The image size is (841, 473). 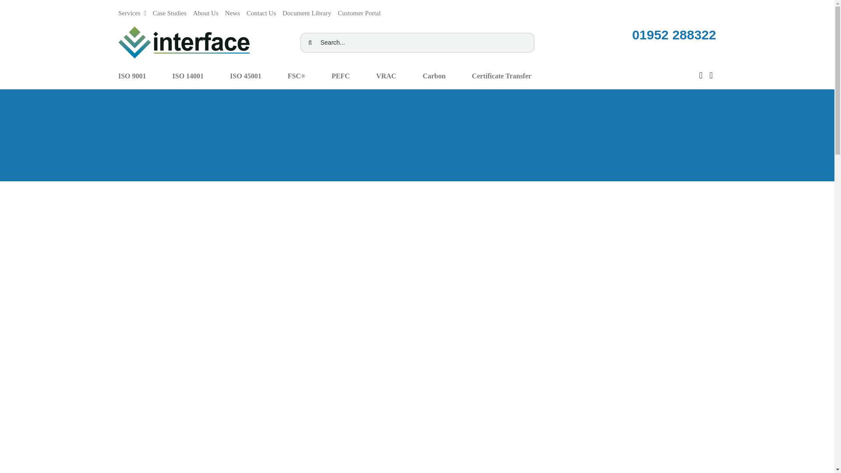 What do you see at coordinates (232, 11) in the screenshot?
I see `News` at bounding box center [232, 11].